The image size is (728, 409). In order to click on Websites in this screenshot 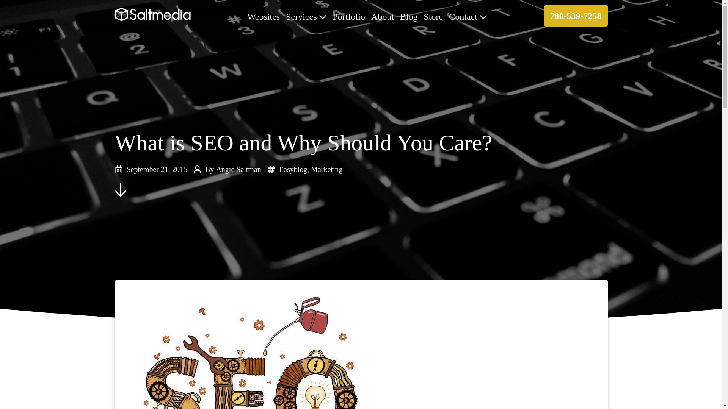, I will do `click(263, 16)`.